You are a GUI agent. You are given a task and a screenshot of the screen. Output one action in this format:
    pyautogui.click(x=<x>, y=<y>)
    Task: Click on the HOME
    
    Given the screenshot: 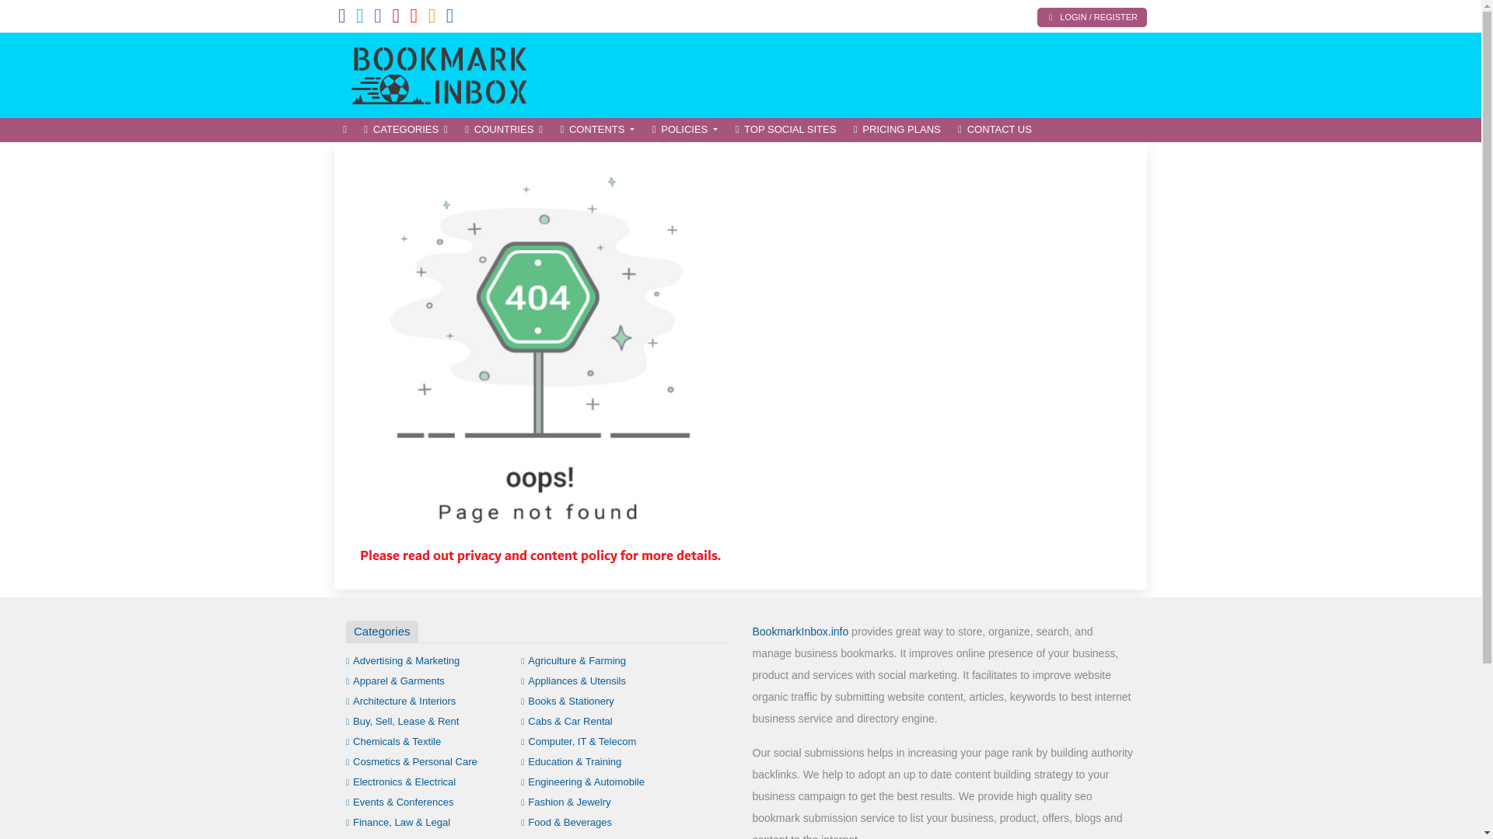 What is the action you would take?
    pyautogui.click(x=344, y=130)
    